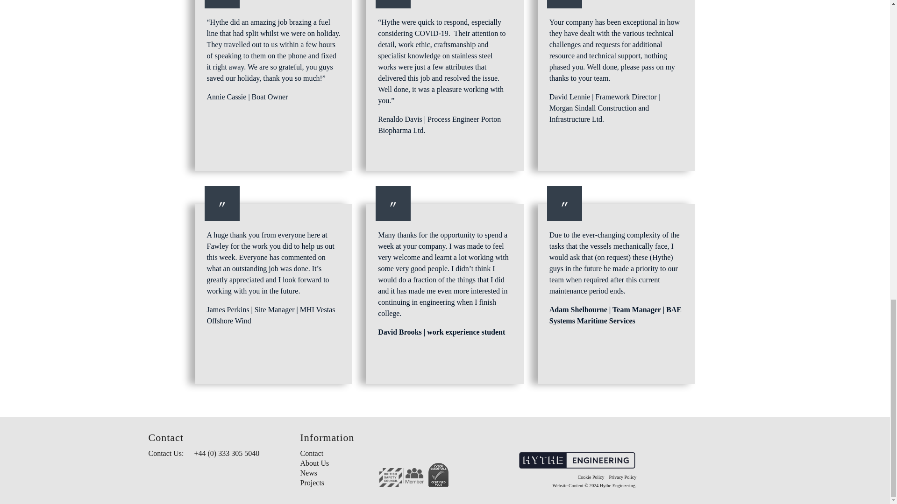 Image resolution: width=897 pixels, height=504 pixels. What do you see at coordinates (311, 453) in the screenshot?
I see `Contact` at bounding box center [311, 453].